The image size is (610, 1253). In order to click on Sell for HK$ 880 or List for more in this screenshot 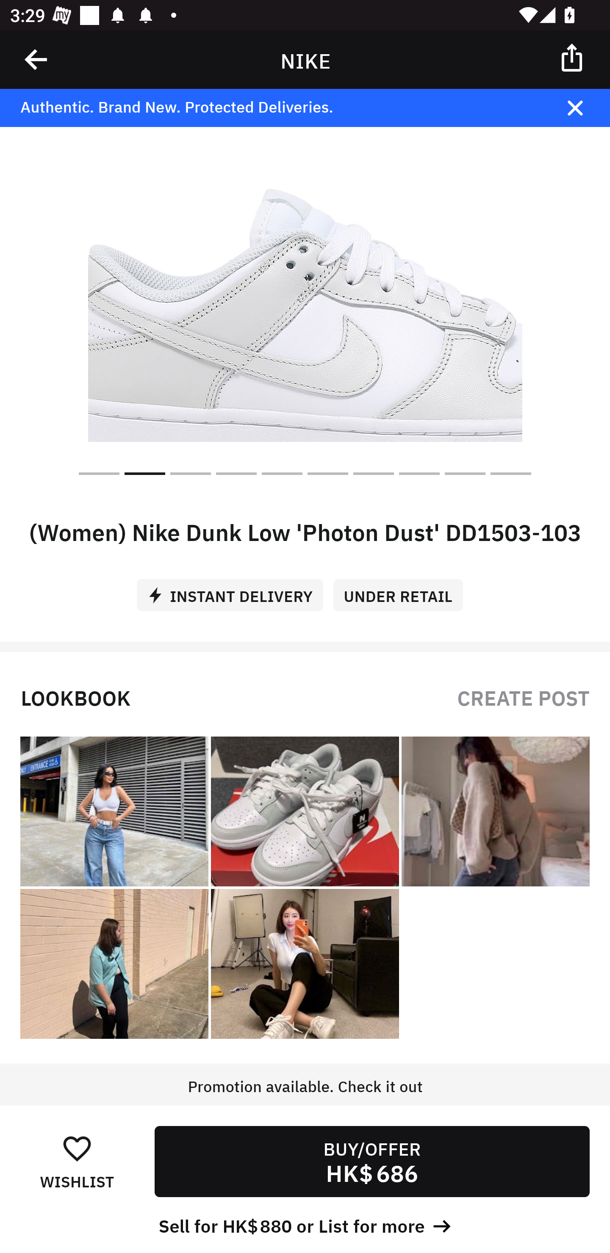, I will do `click(305, 1225)`.